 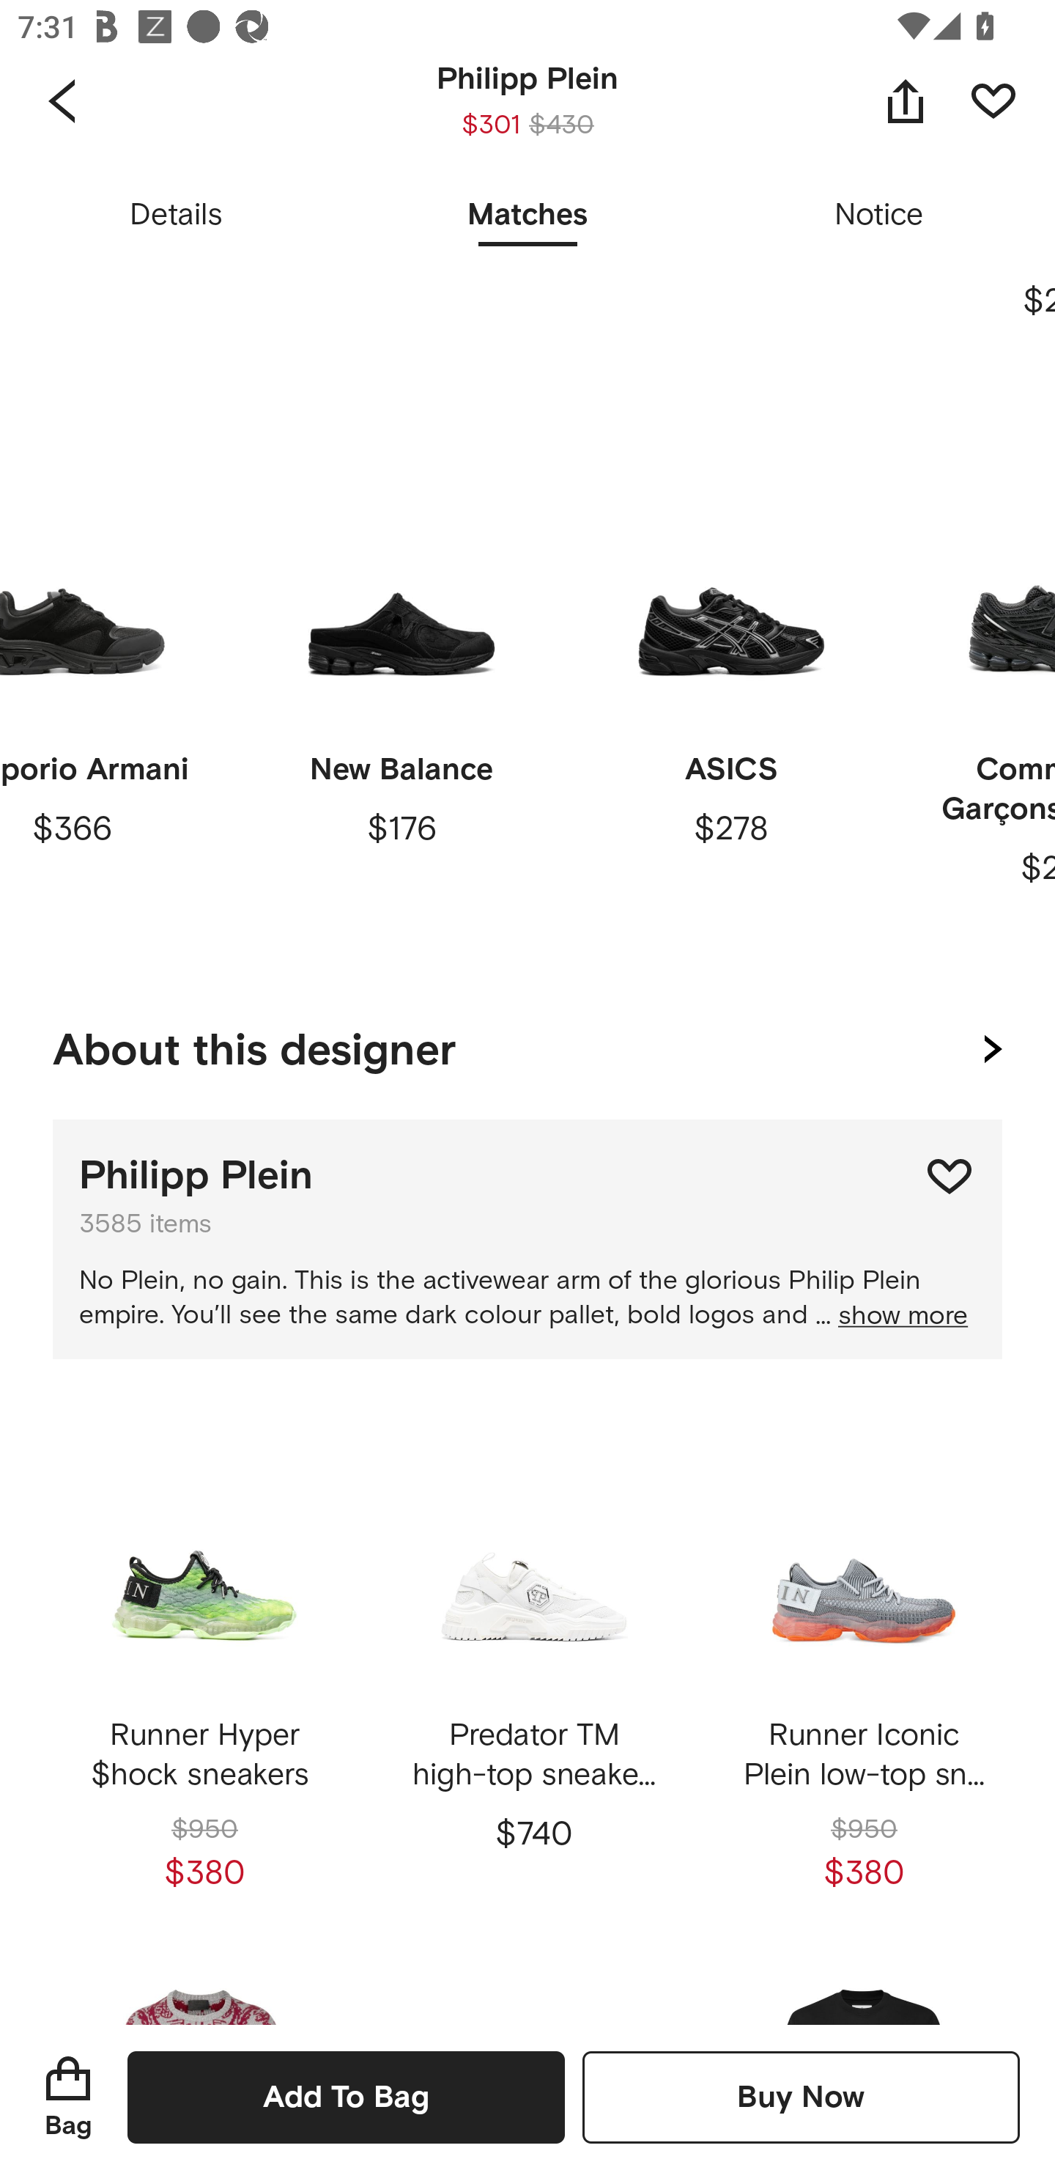 I want to click on Add To Bag, so click(x=346, y=2097).